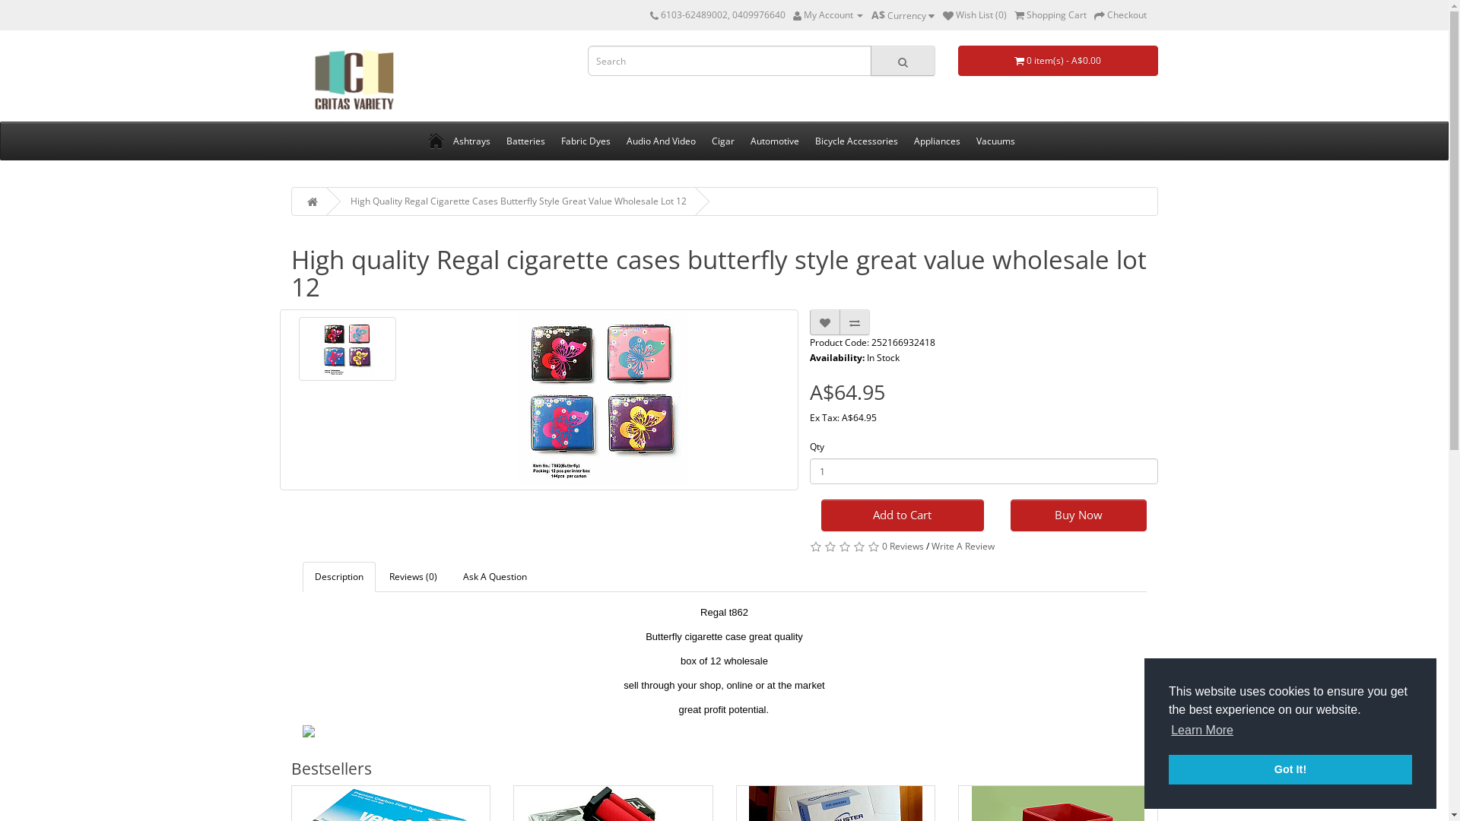 This screenshot has height=821, width=1460. Describe the element at coordinates (354, 80) in the screenshot. I see `critasvariety` at that location.